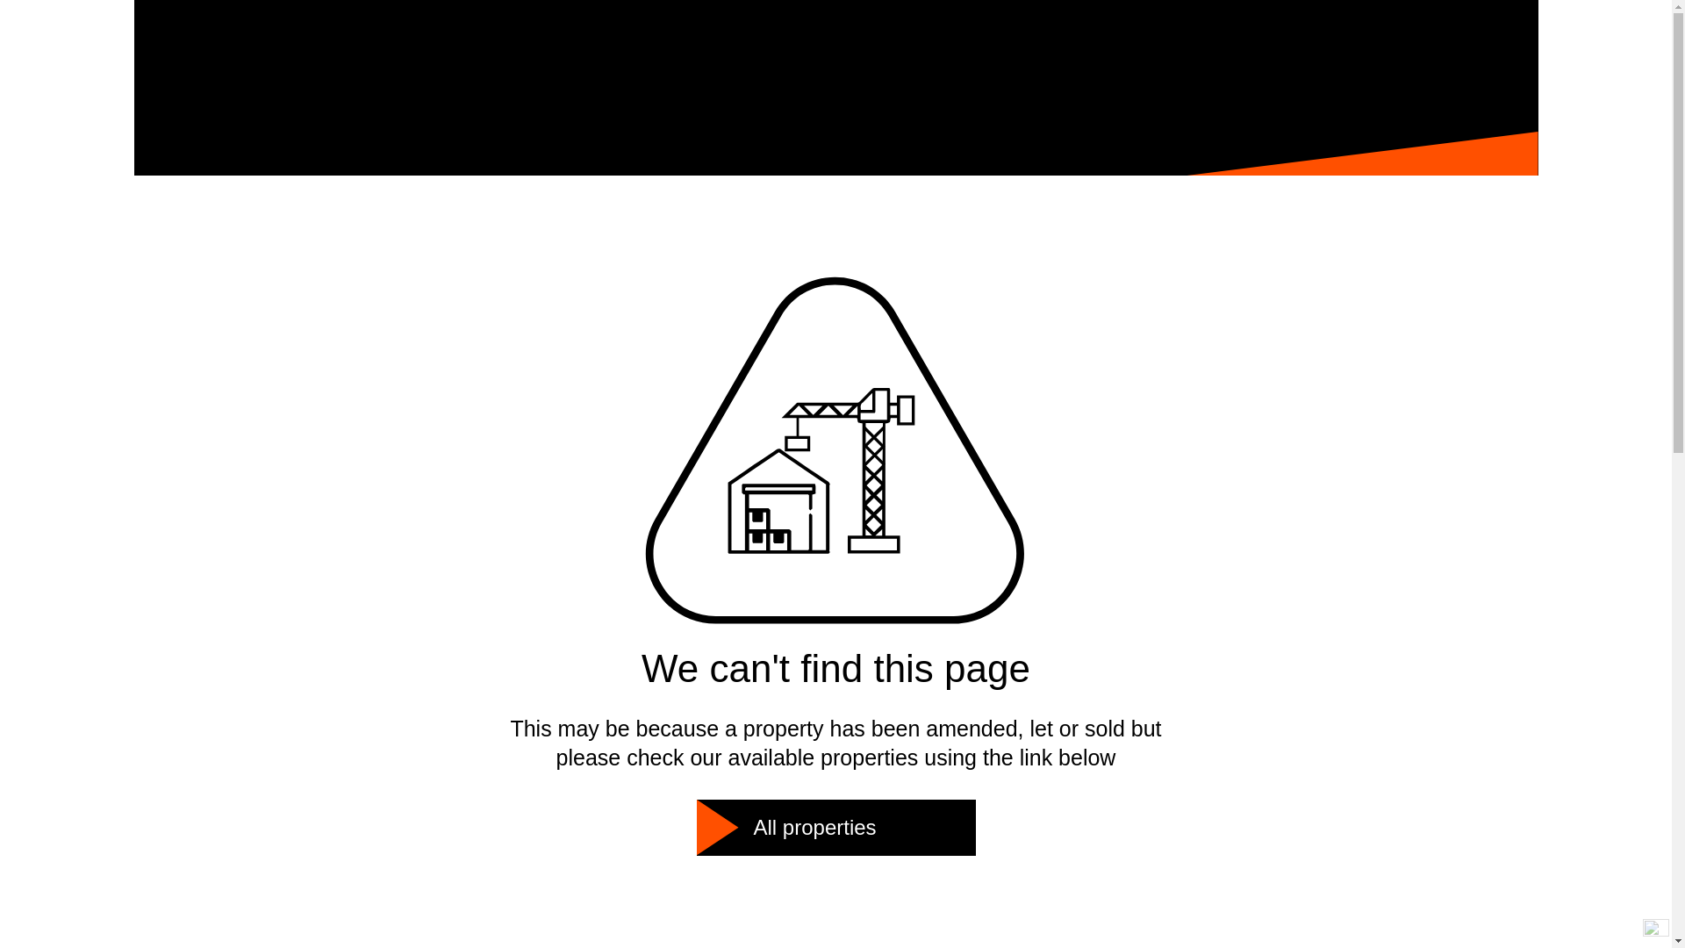 This screenshot has height=948, width=1685. Describe the element at coordinates (835, 828) in the screenshot. I see `All properties` at that location.